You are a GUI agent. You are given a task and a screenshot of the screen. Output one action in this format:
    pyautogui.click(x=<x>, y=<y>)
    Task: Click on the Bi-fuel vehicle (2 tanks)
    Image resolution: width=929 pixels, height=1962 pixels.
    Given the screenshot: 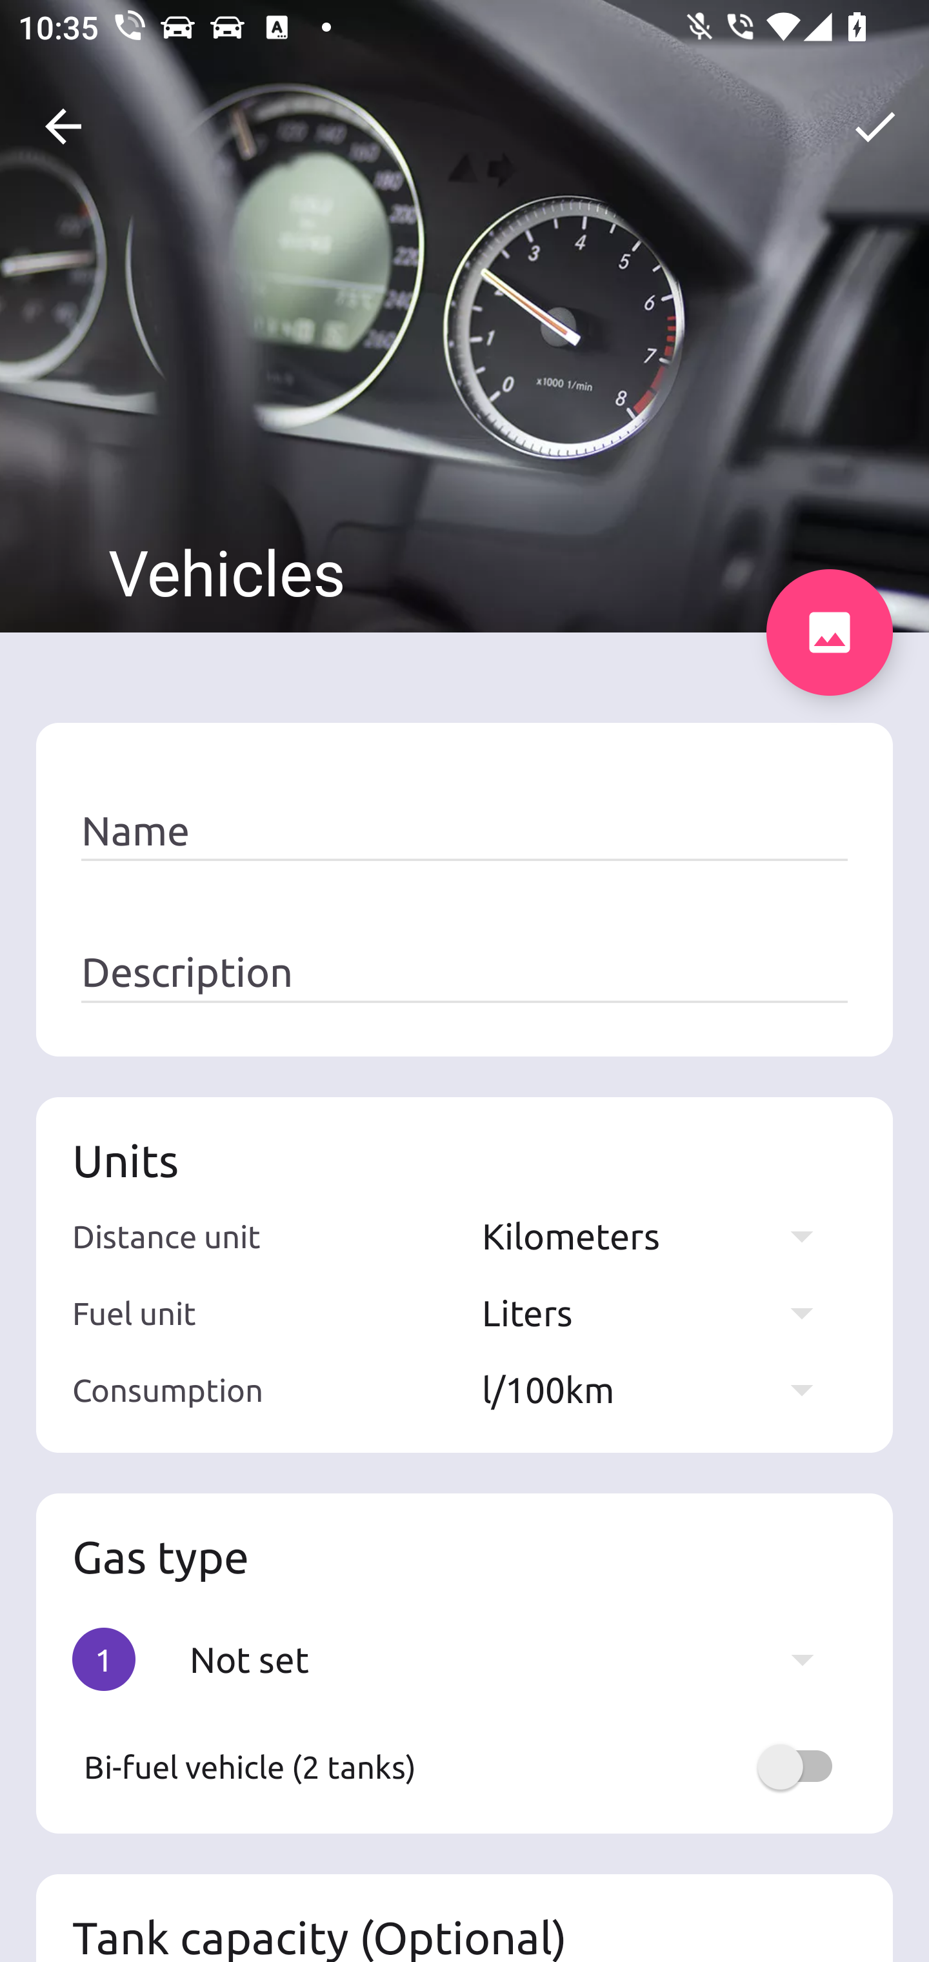 What is the action you would take?
    pyautogui.click(x=464, y=1766)
    